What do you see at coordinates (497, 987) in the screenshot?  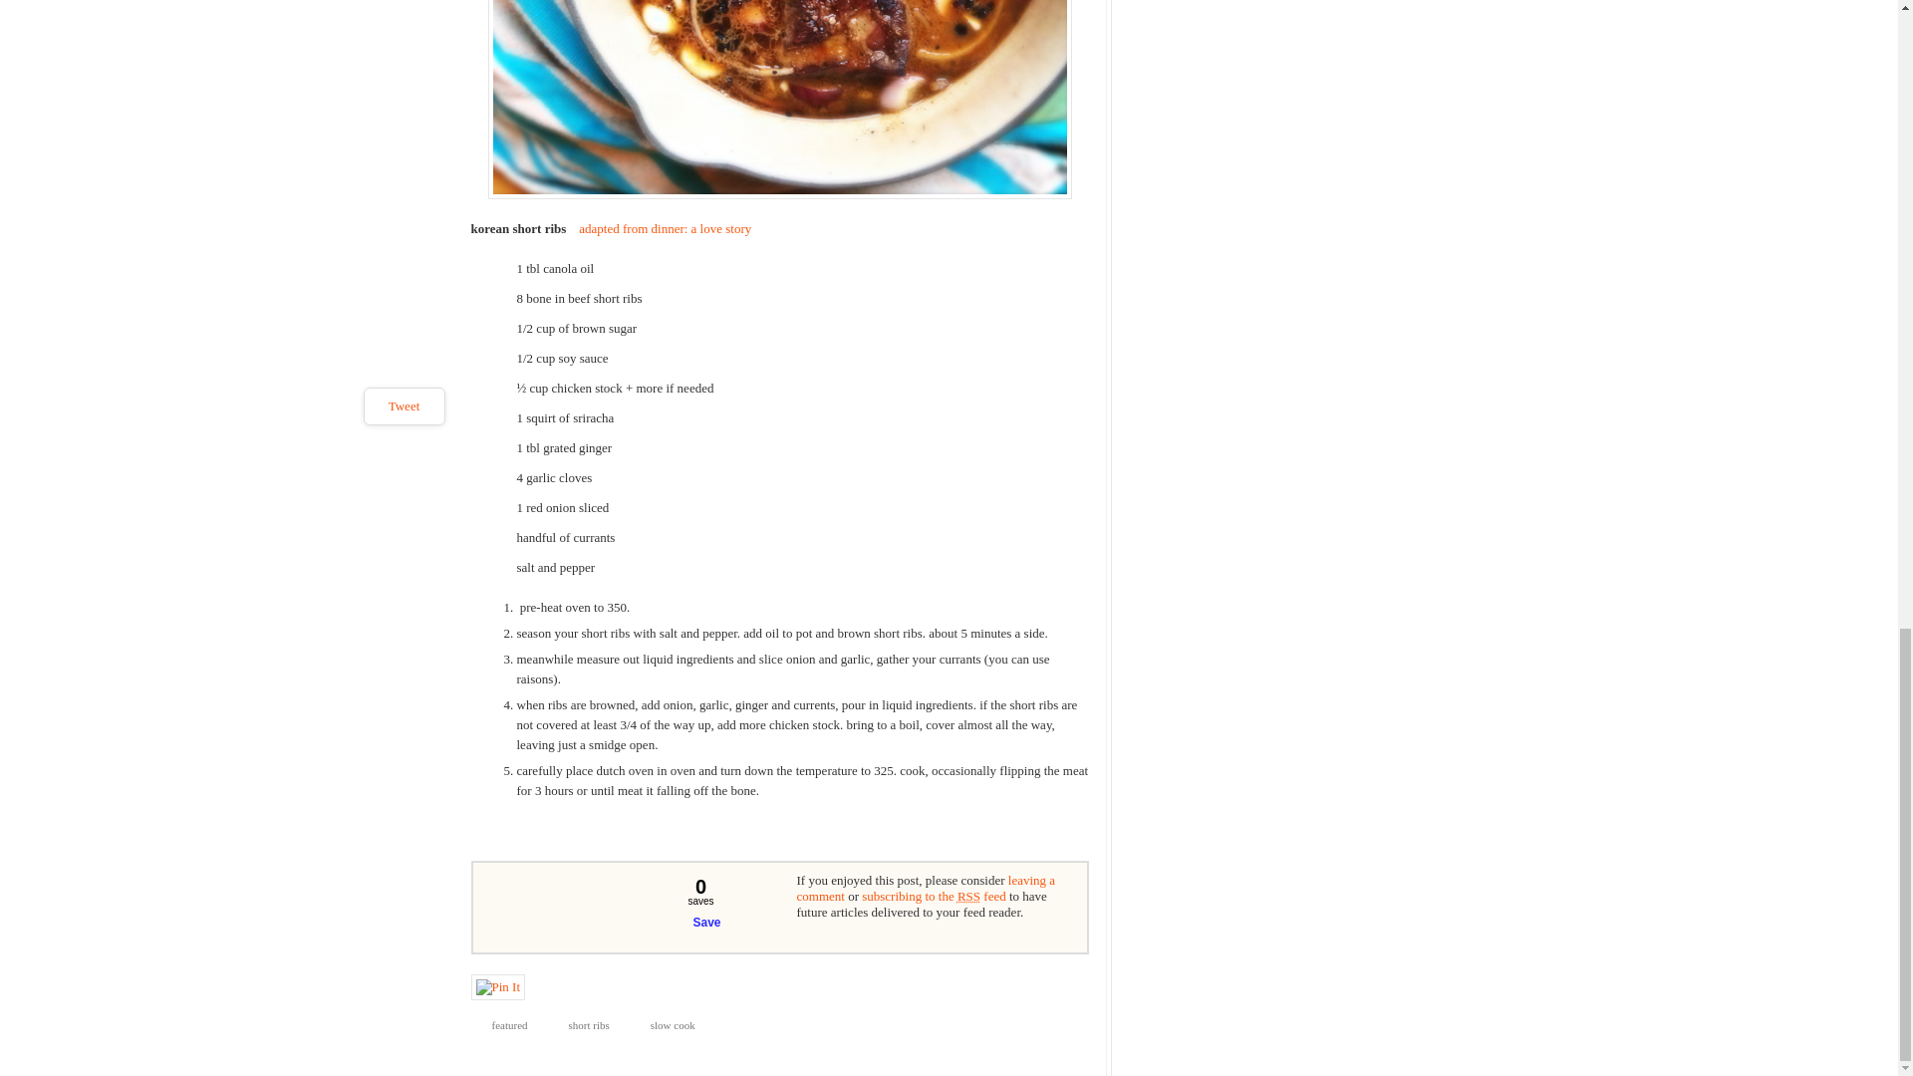 I see `Pin It` at bounding box center [497, 987].